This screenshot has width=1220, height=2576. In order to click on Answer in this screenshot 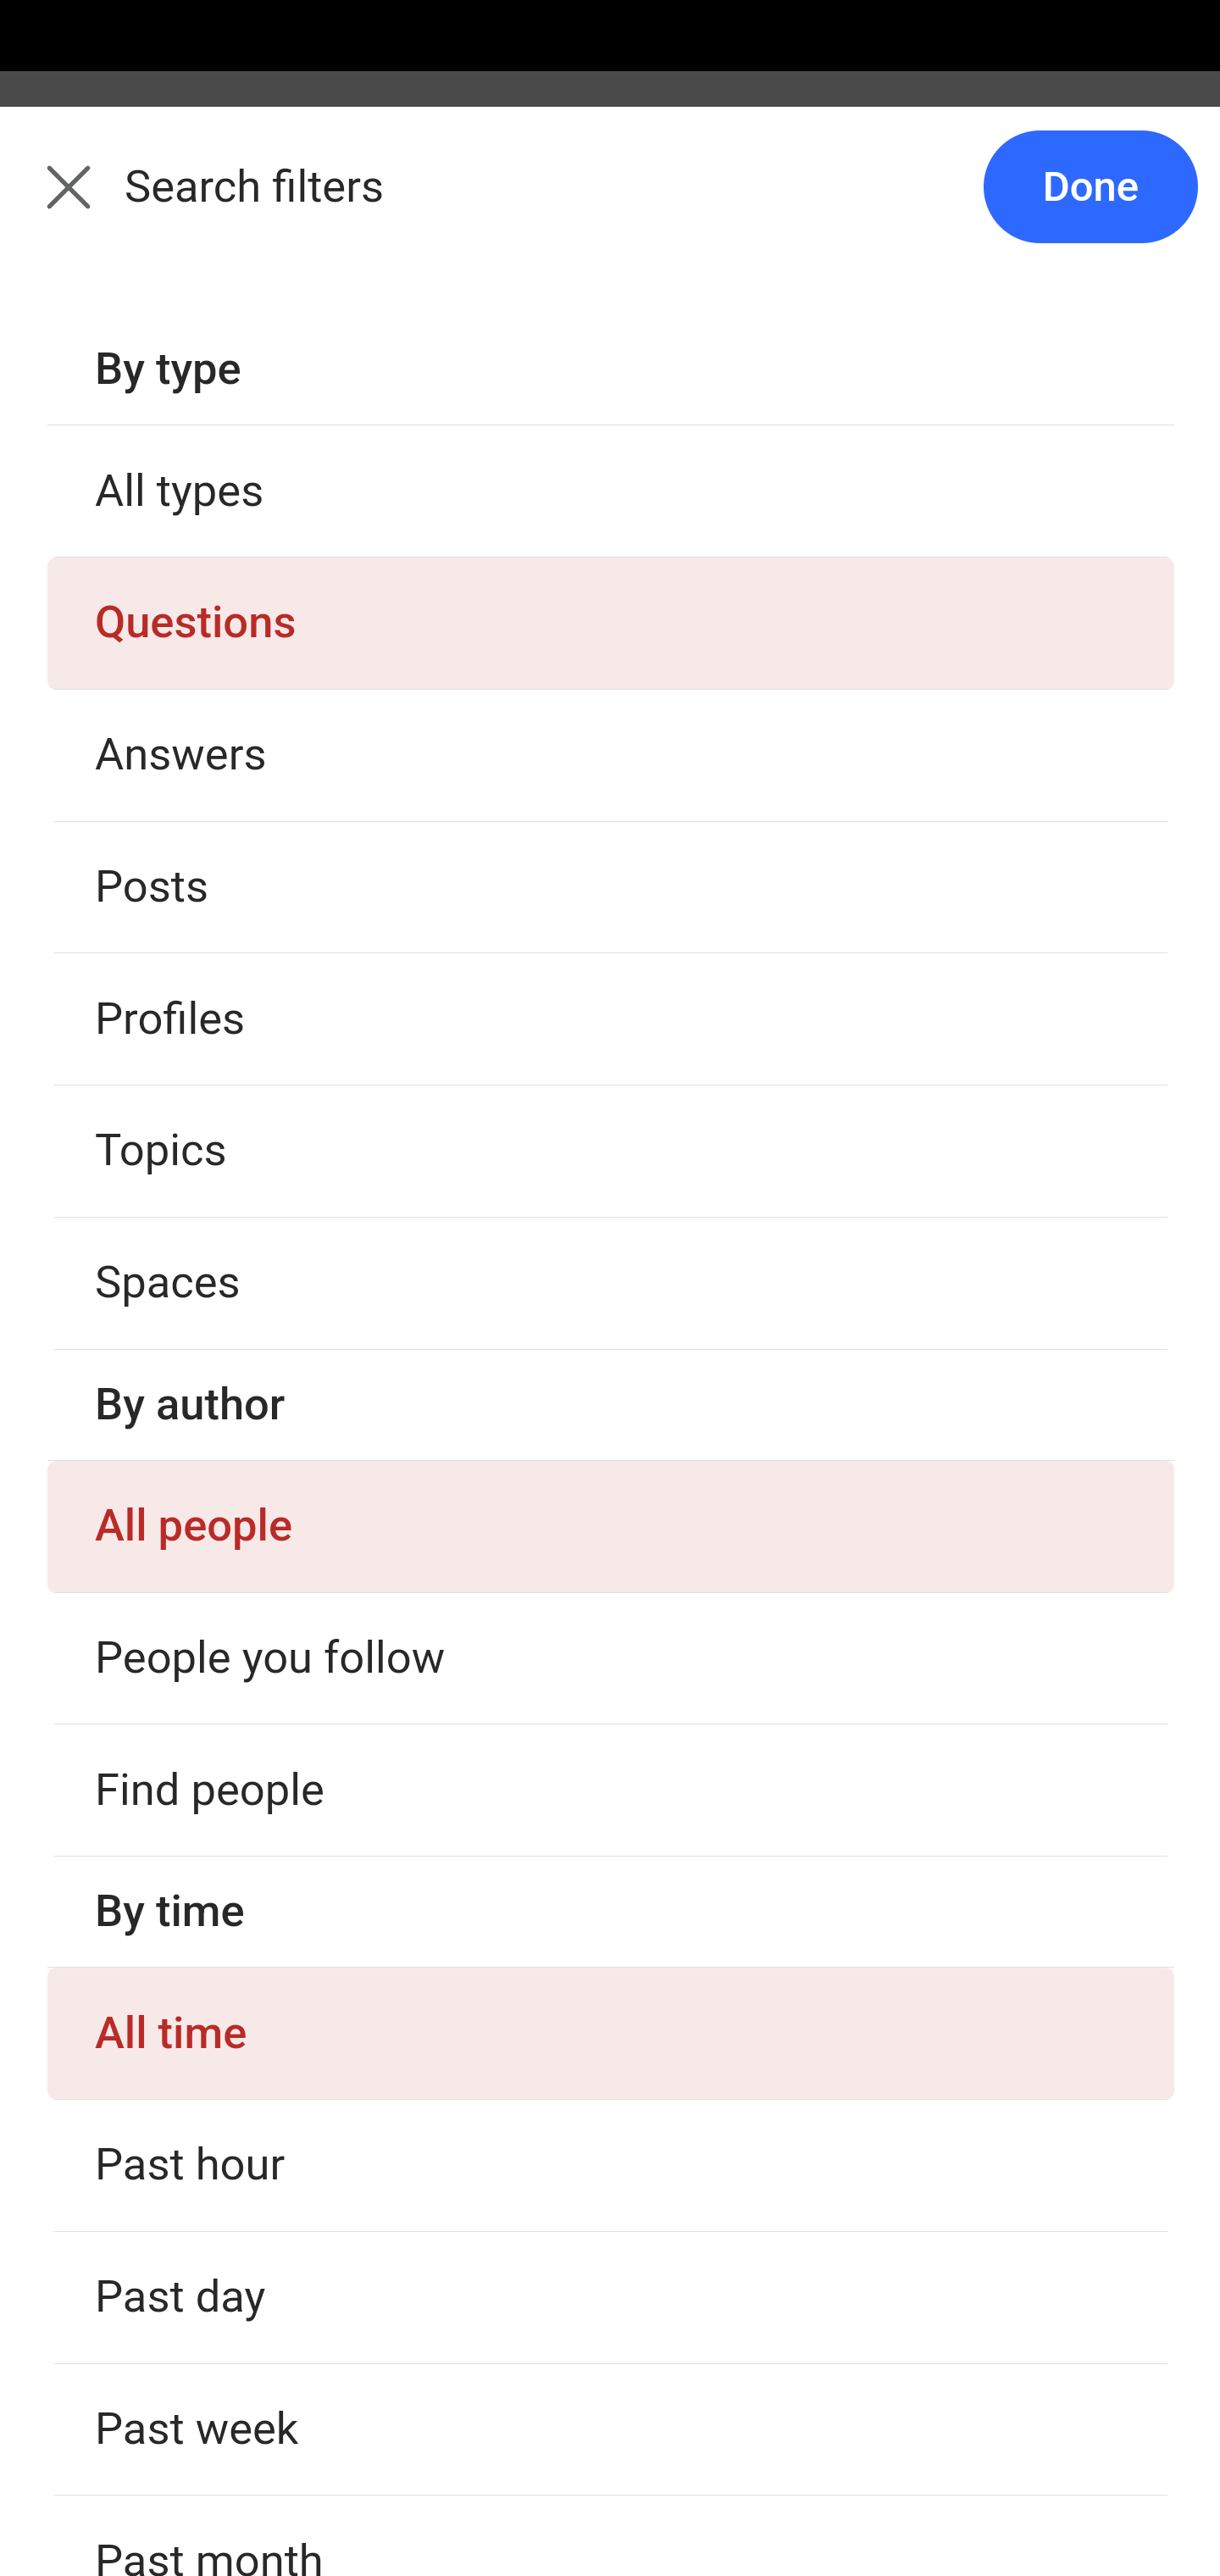, I will do `click(207, 2266)`.